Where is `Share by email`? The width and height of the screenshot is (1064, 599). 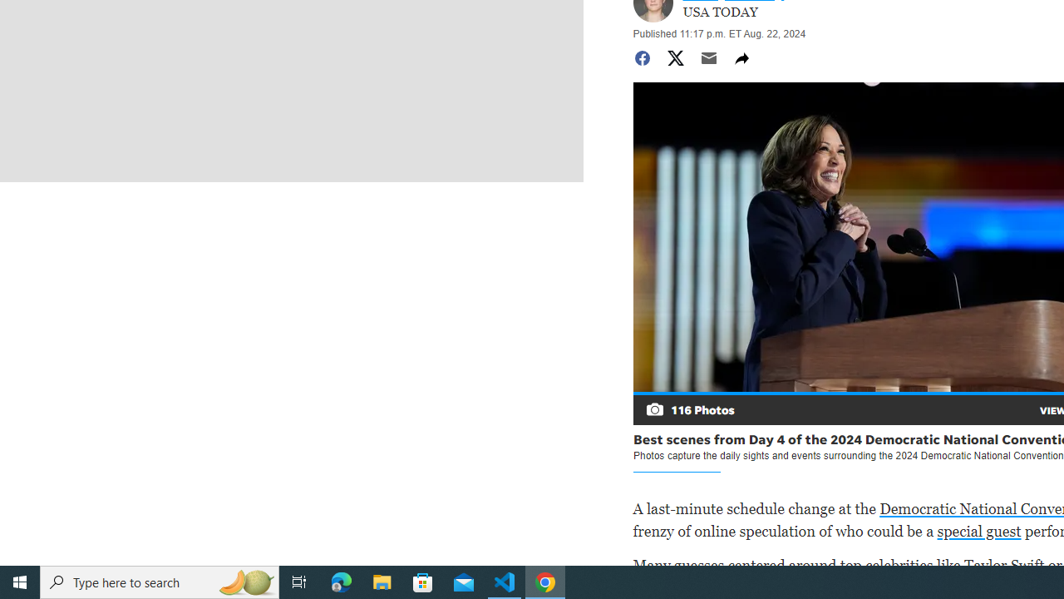
Share by email is located at coordinates (708, 58).